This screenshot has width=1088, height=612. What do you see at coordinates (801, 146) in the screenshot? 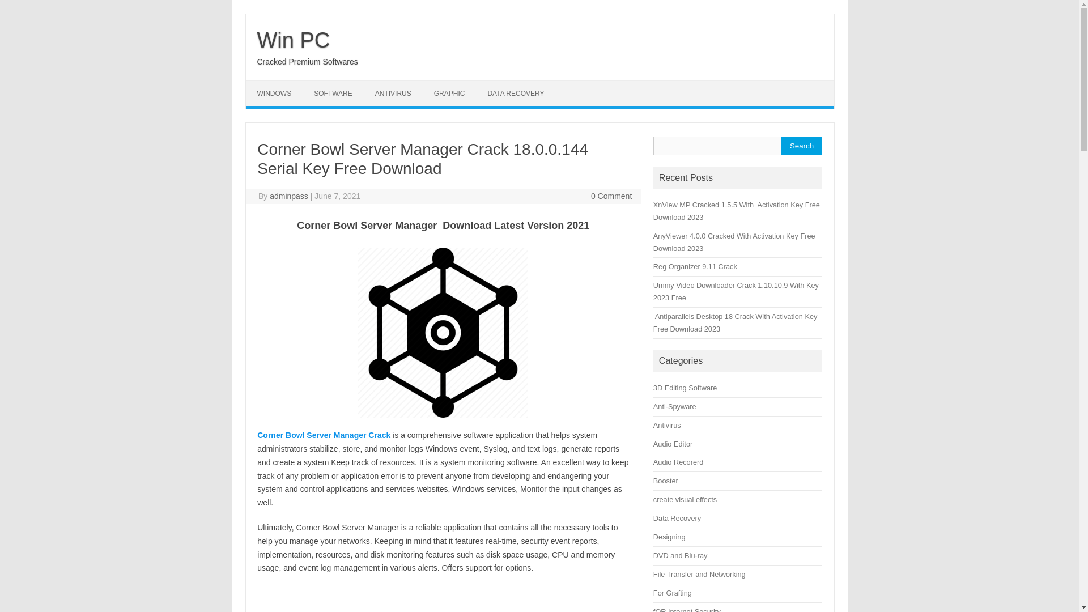
I see `Search` at bounding box center [801, 146].